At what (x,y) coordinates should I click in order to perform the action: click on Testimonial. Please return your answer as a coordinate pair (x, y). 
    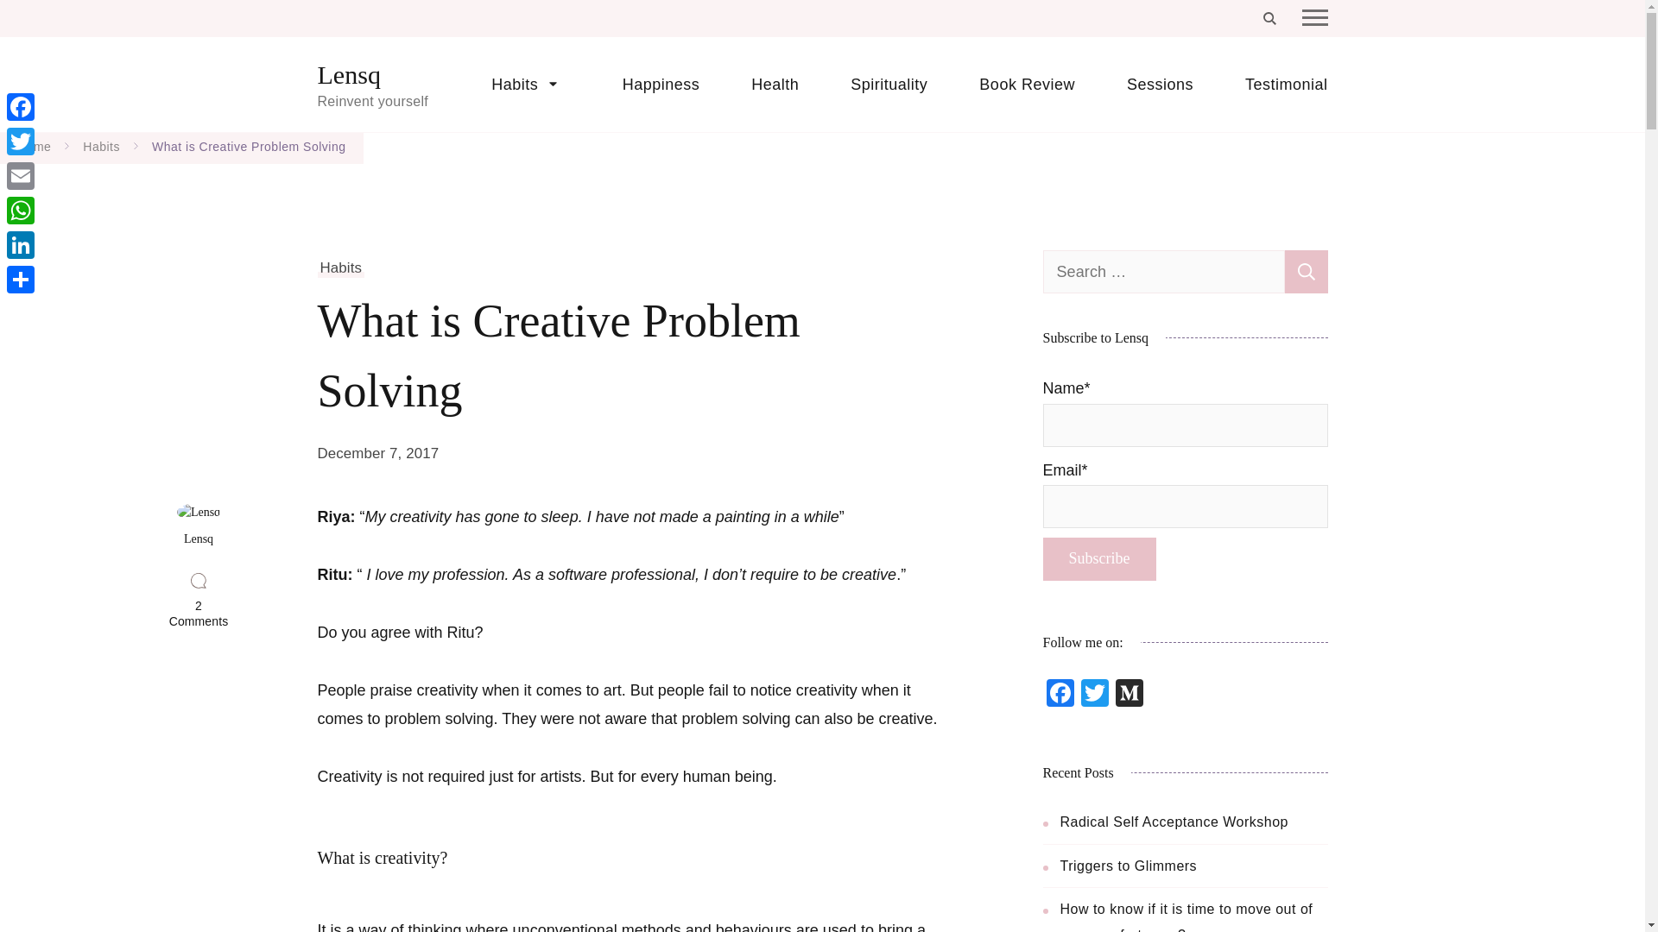
    Looking at the image, I should click on (1273, 85).